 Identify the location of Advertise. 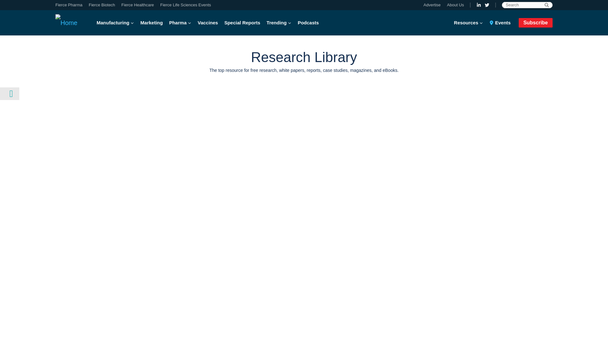
(433, 5).